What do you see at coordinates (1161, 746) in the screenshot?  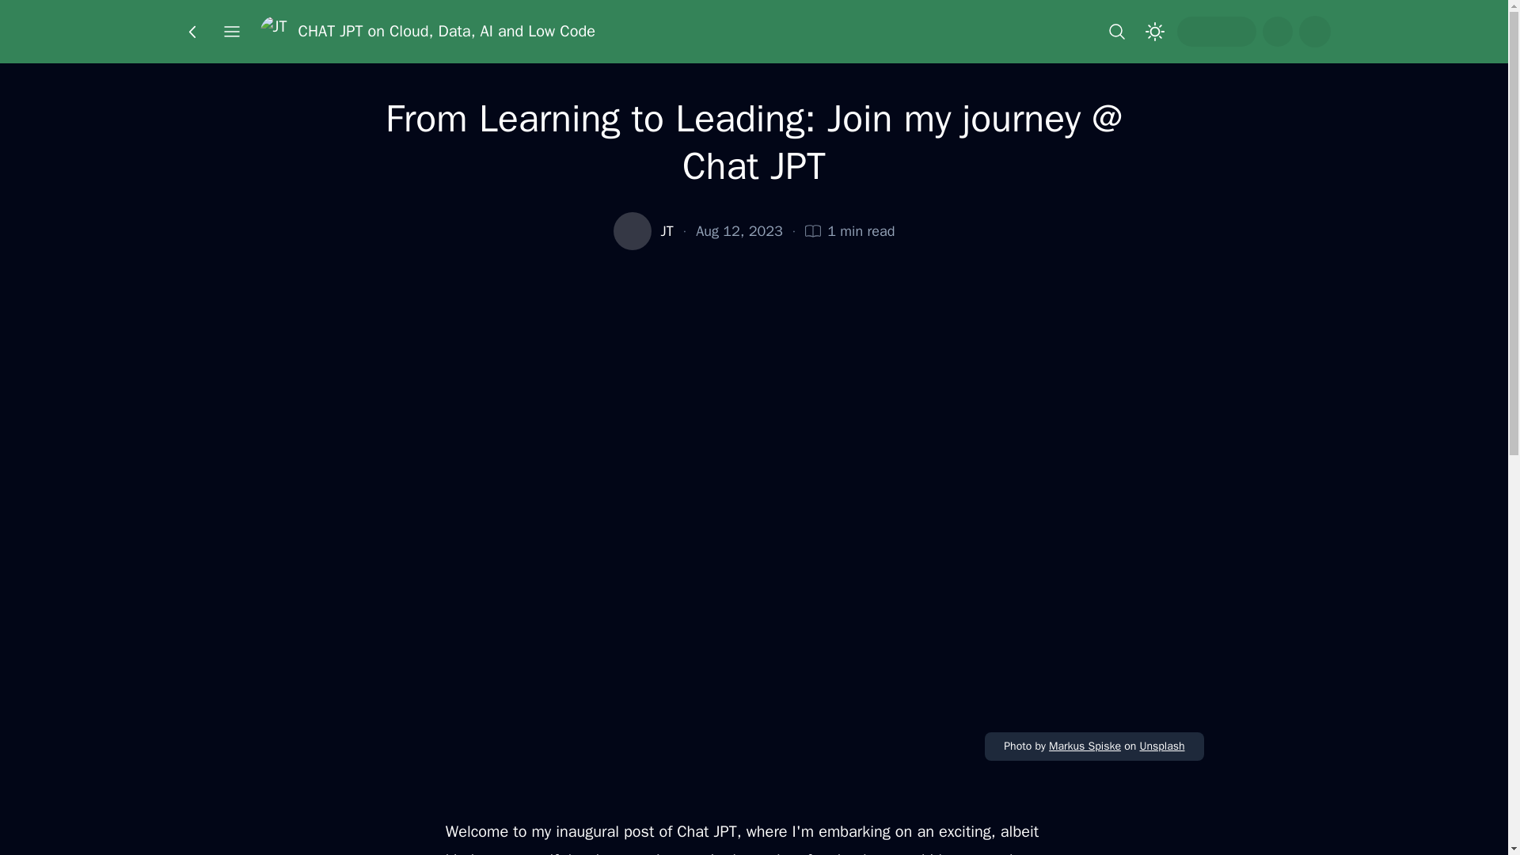 I see `Unsplash` at bounding box center [1161, 746].